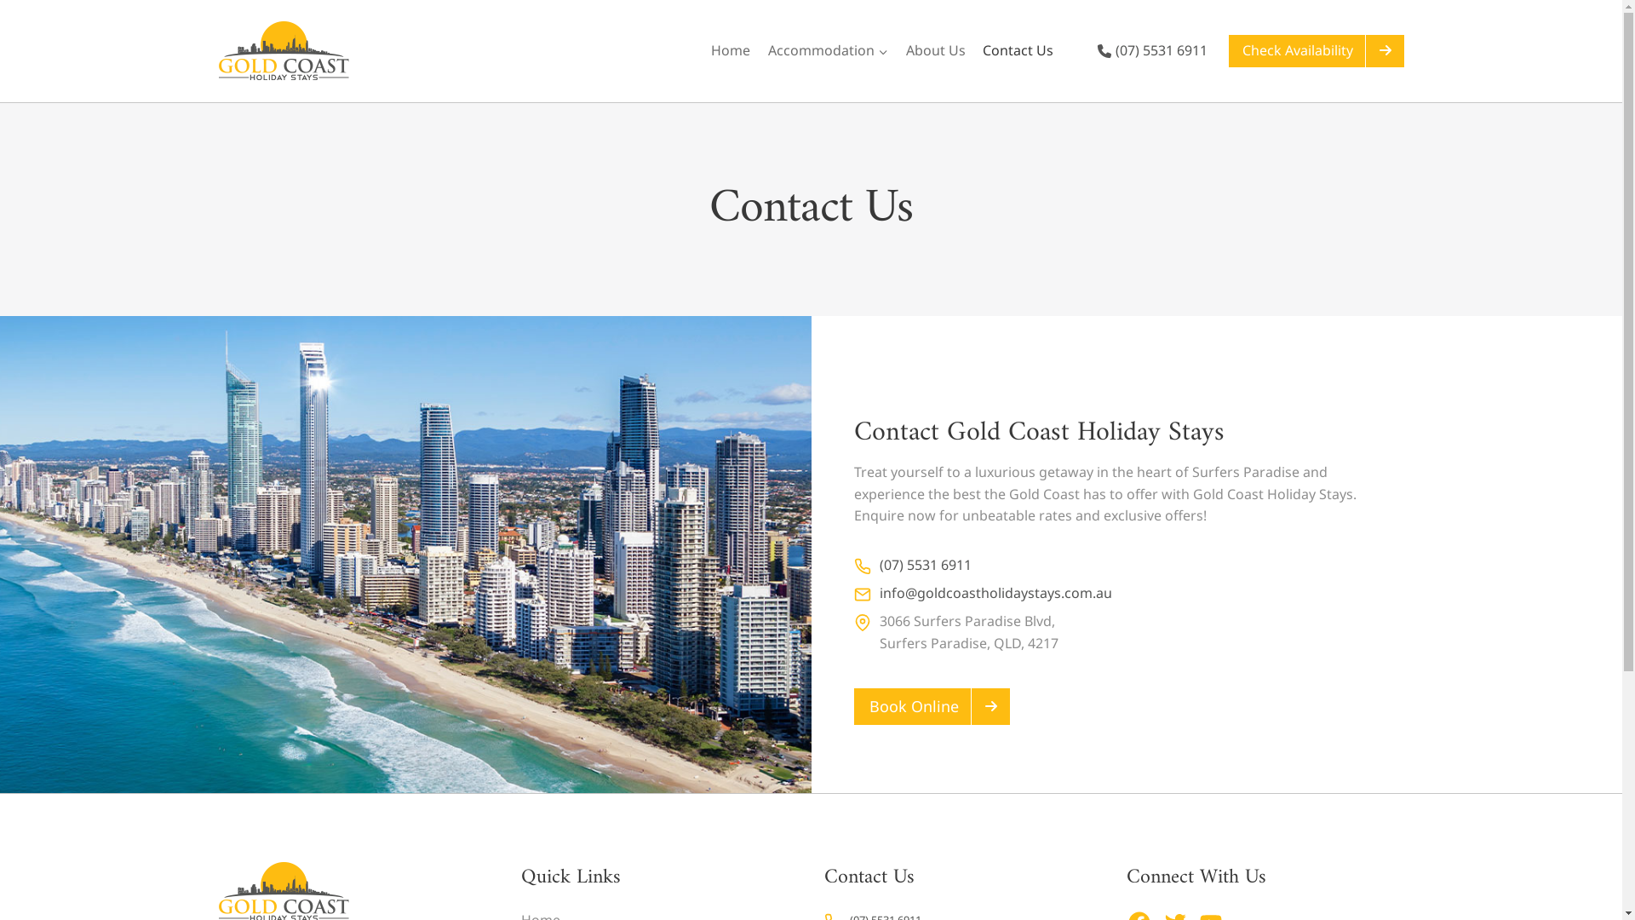 This screenshot has height=920, width=1635. Describe the element at coordinates (828, 51) in the screenshot. I see `Accommodation` at that location.